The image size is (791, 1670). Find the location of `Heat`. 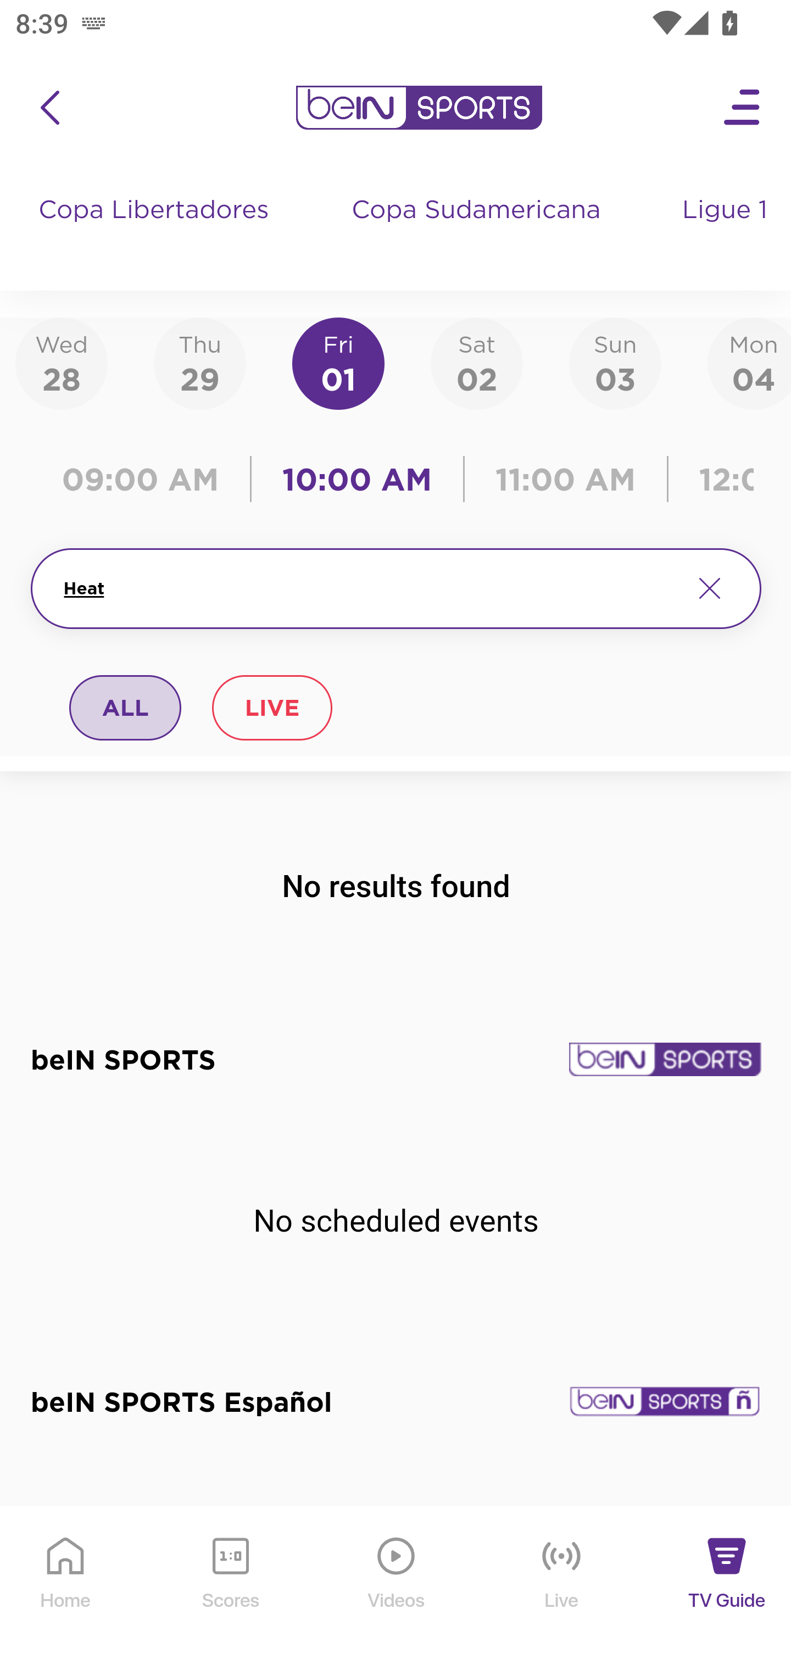

Heat is located at coordinates (369, 588).